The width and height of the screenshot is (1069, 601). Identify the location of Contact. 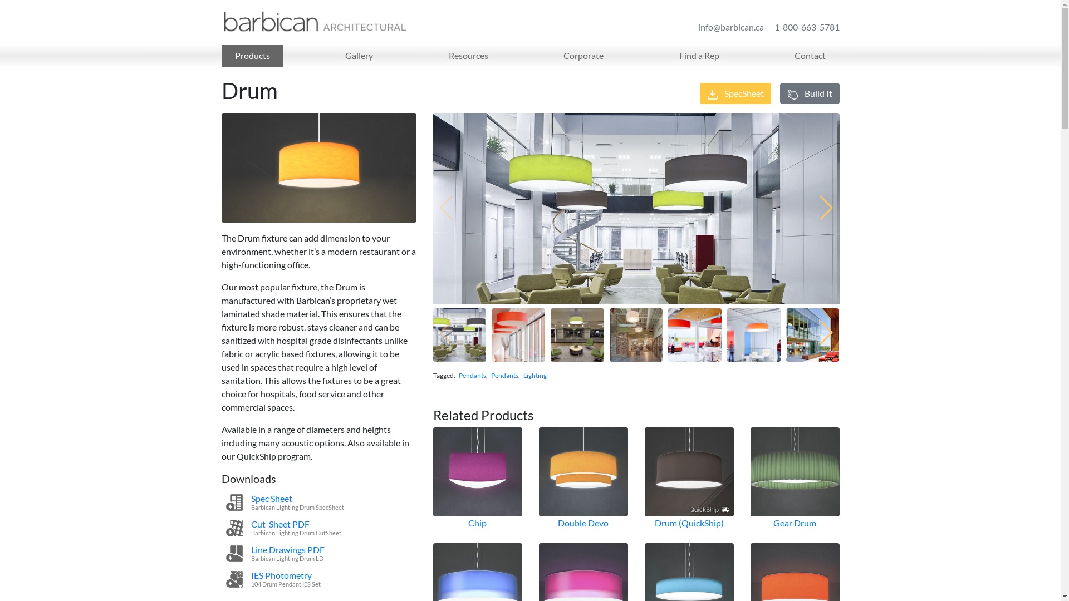
(810, 56).